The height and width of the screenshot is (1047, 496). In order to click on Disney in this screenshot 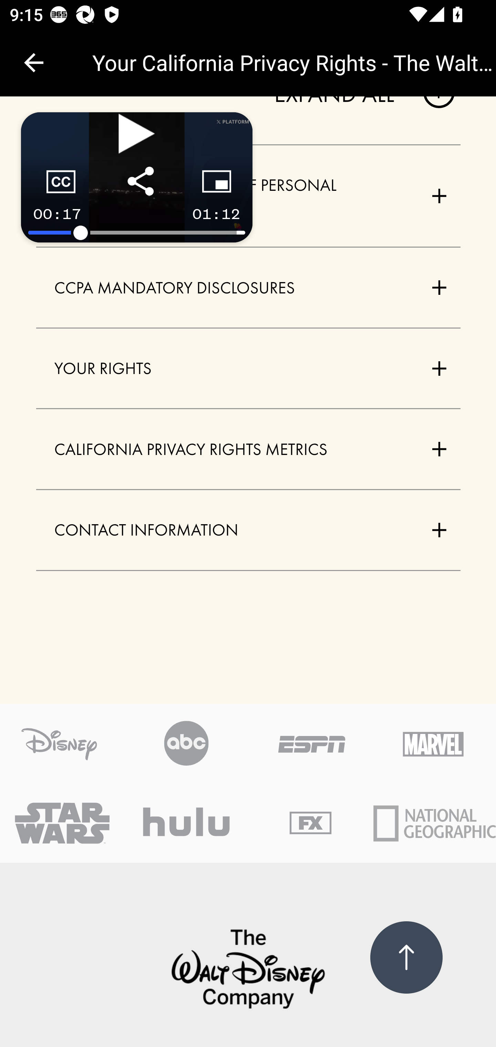, I will do `click(248, 971)`.